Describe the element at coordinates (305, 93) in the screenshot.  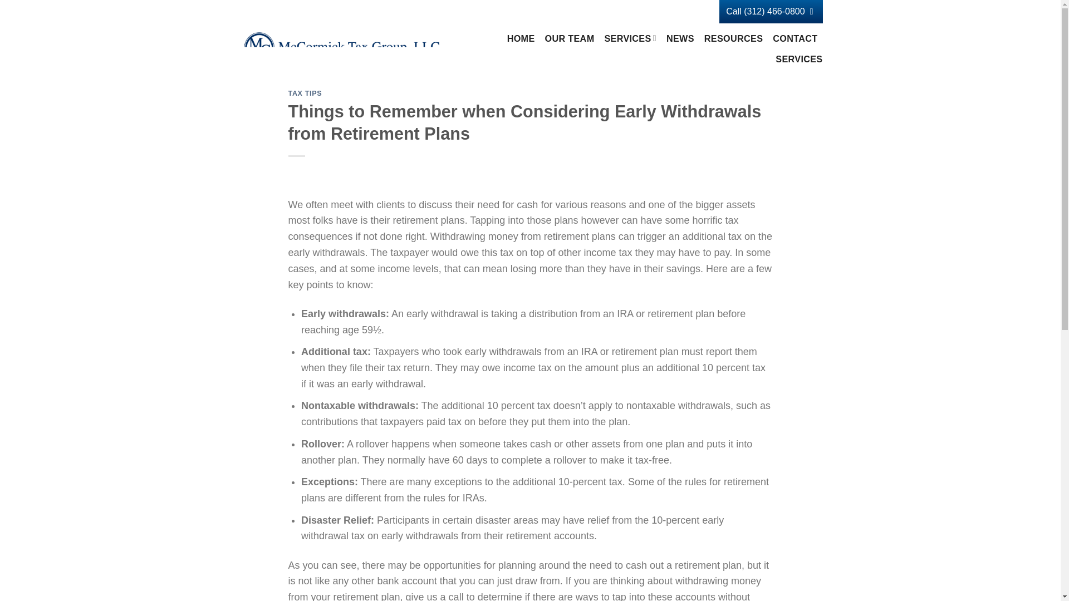
I see `TAX TIPS` at that location.